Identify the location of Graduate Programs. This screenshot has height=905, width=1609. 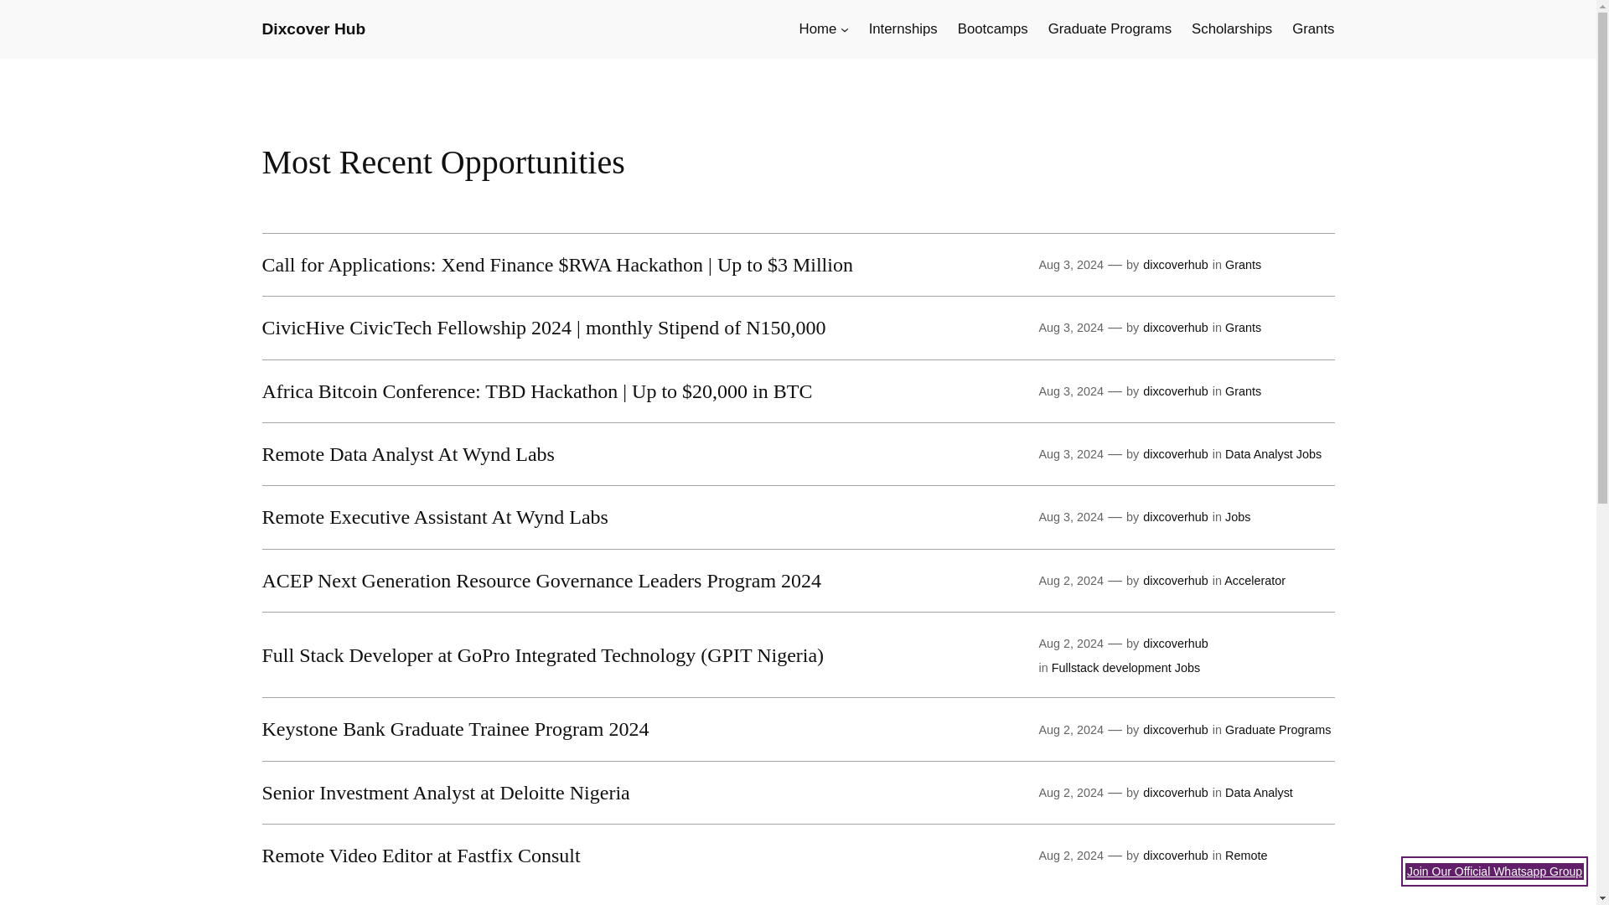
(1110, 28).